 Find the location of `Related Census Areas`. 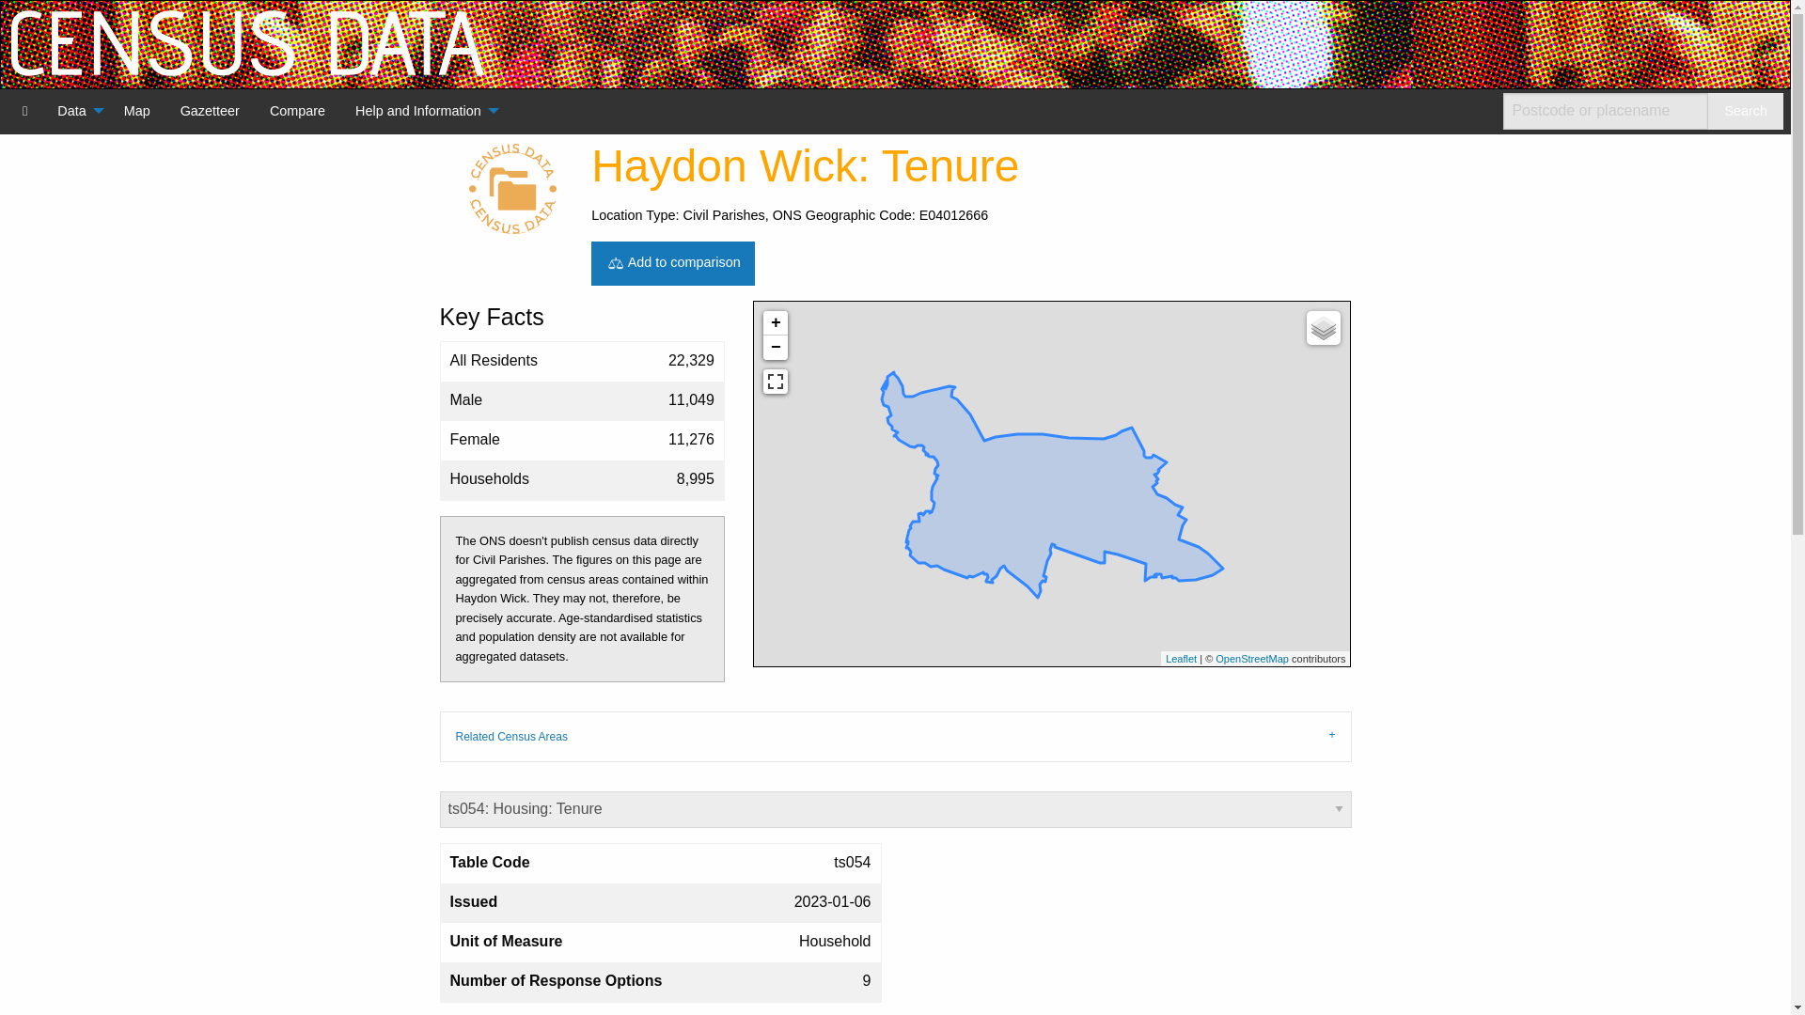

Related Census Areas is located at coordinates (896, 737).